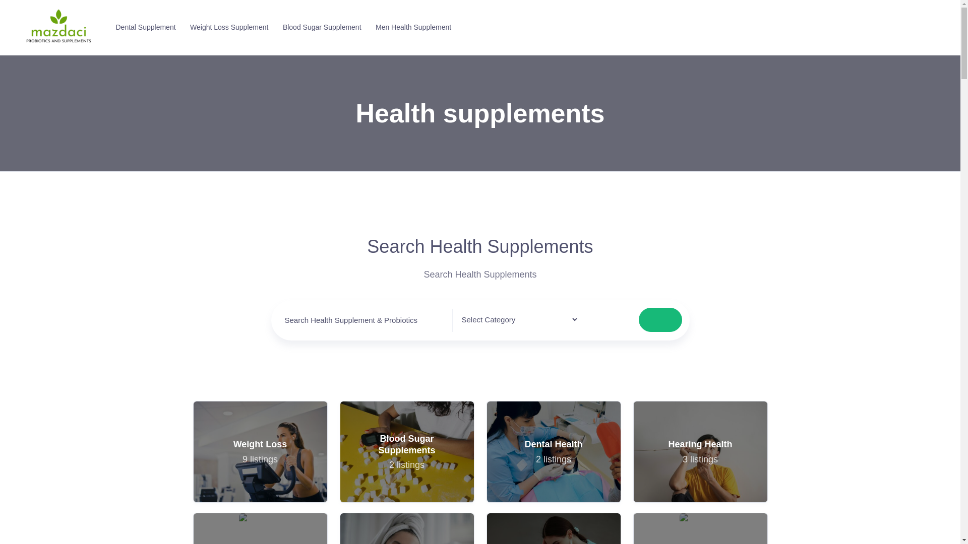 This screenshot has width=968, height=544. What do you see at coordinates (260, 451) in the screenshot?
I see `Hearing Health` at bounding box center [260, 451].